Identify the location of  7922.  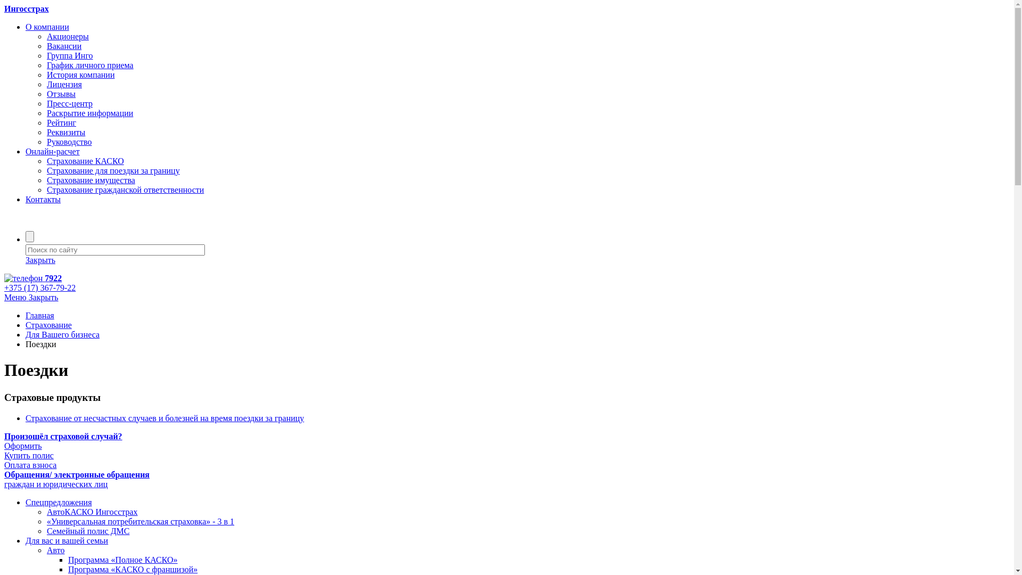
(507, 278).